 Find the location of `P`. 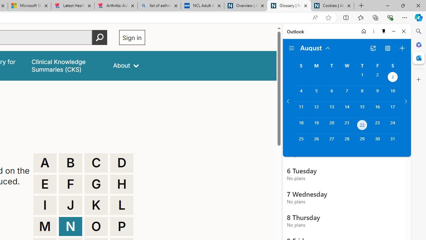

P is located at coordinates (122, 227).